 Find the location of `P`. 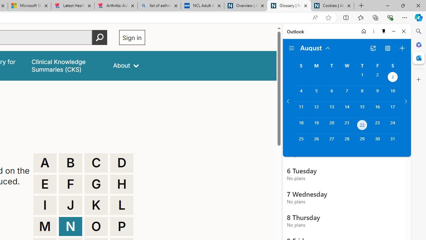

P is located at coordinates (122, 227).